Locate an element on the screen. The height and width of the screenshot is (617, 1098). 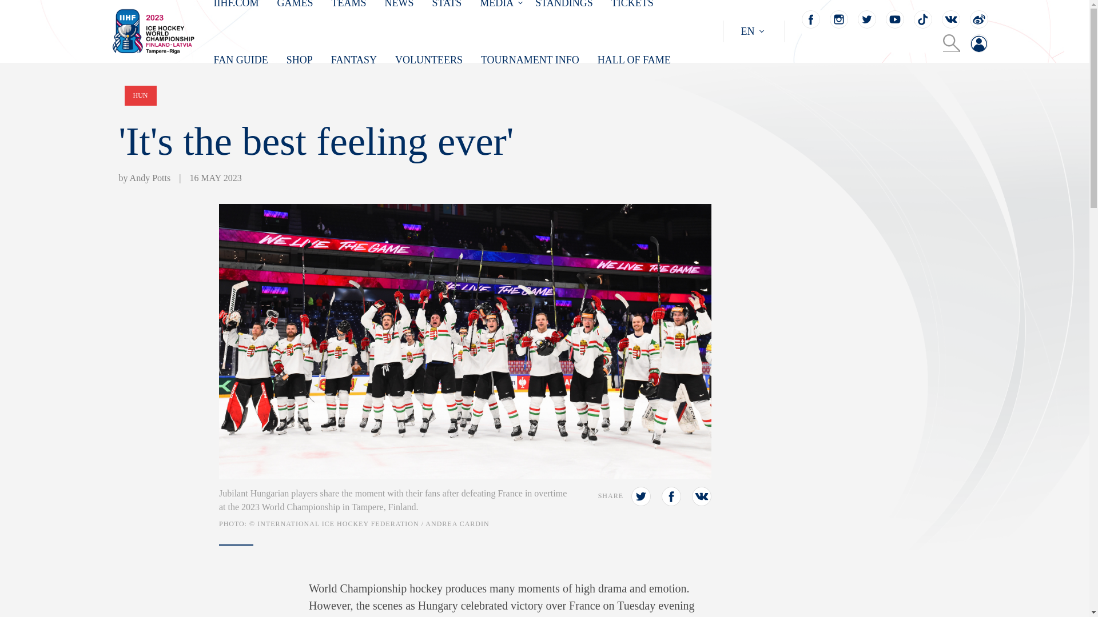
NEWS is located at coordinates (399, 5).